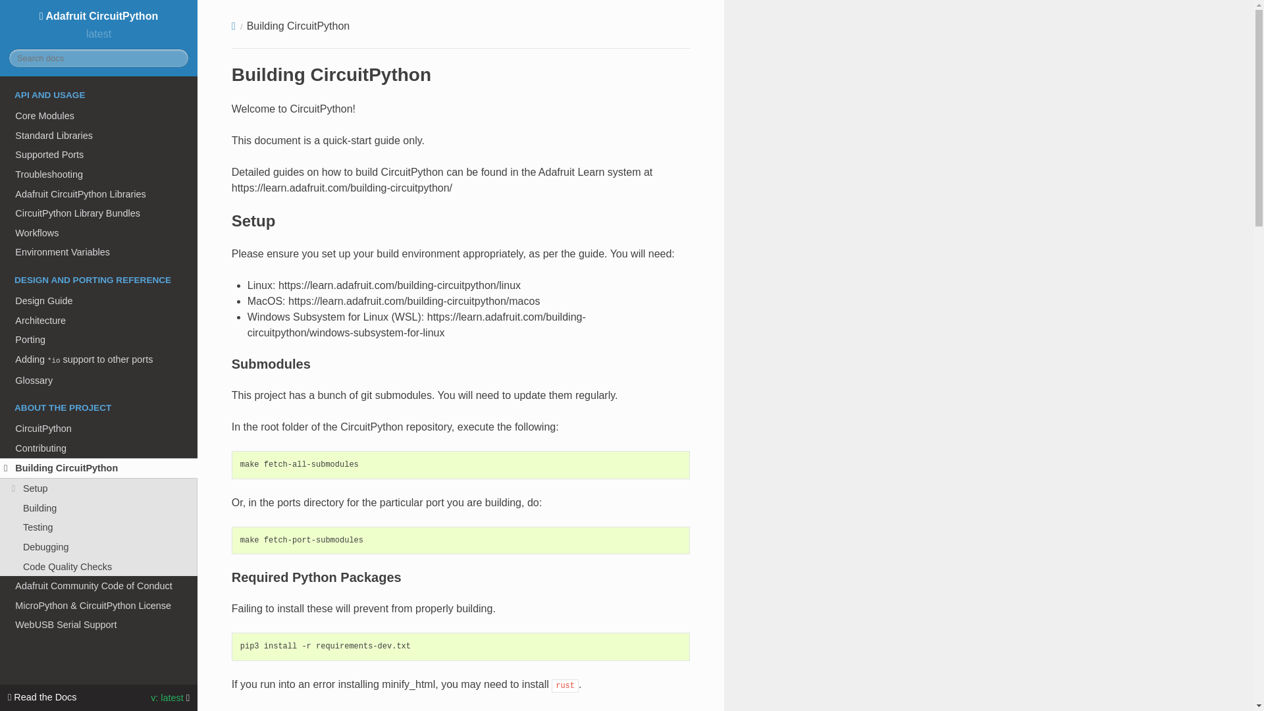  I want to click on Adafruit CircuitPython, so click(98, 16).